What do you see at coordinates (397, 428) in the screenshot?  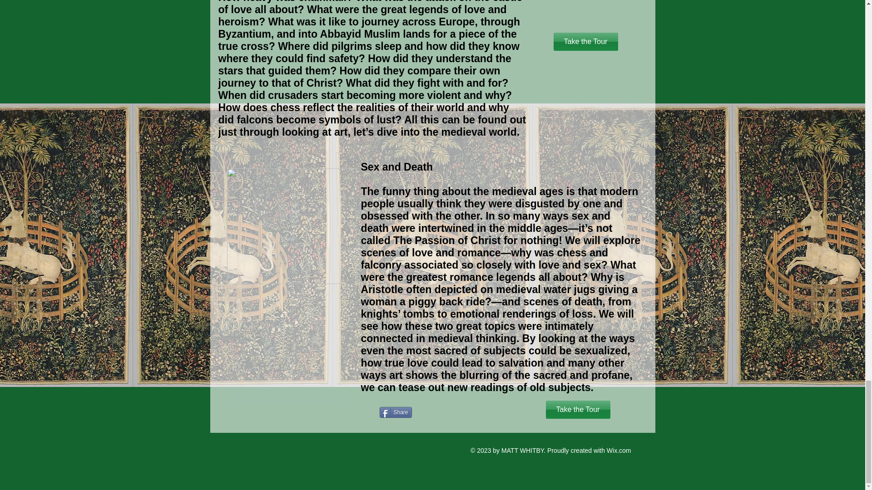 I see `Twitter Tweet` at bounding box center [397, 428].